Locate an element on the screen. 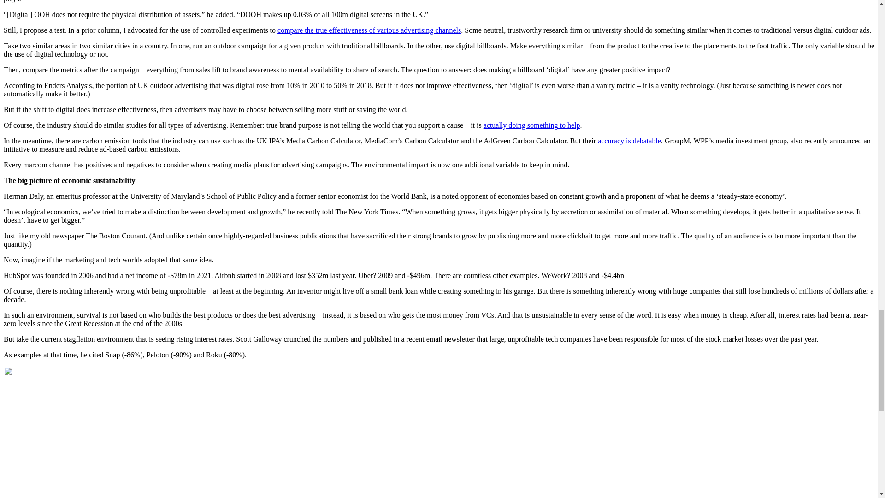 This screenshot has height=498, width=885. accuracy is debatable is located at coordinates (630, 141).